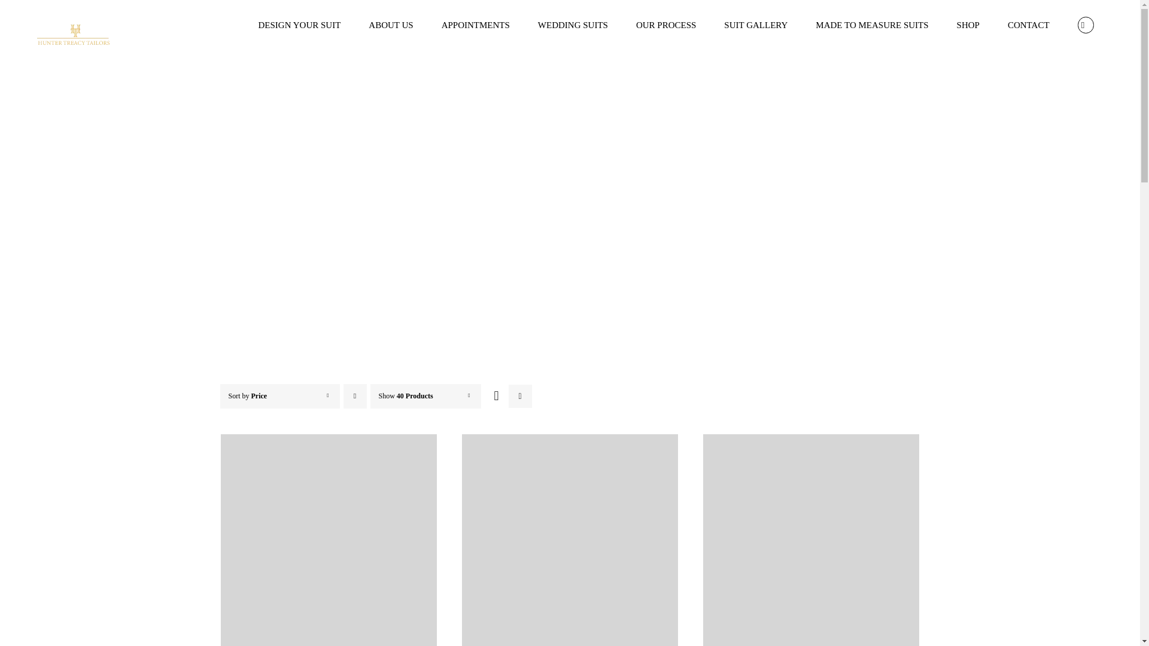 This screenshot has width=1149, height=646. Describe the element at coordinates (475, 25) in the screenshot. I see `APPOINTMENTS` at that location.